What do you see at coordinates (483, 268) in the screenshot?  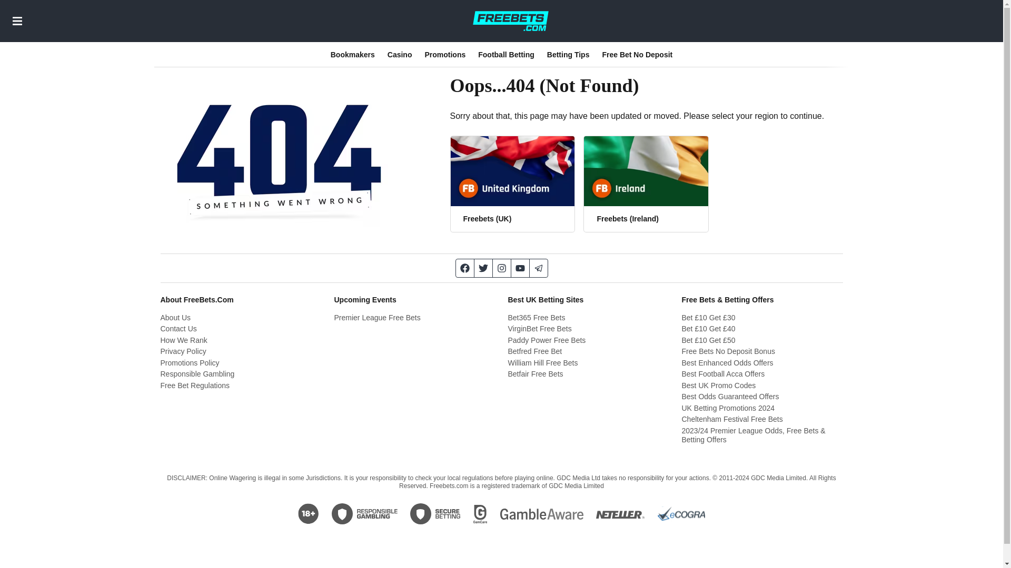 I see `Twitter feed` at bounding box center [483, 268].